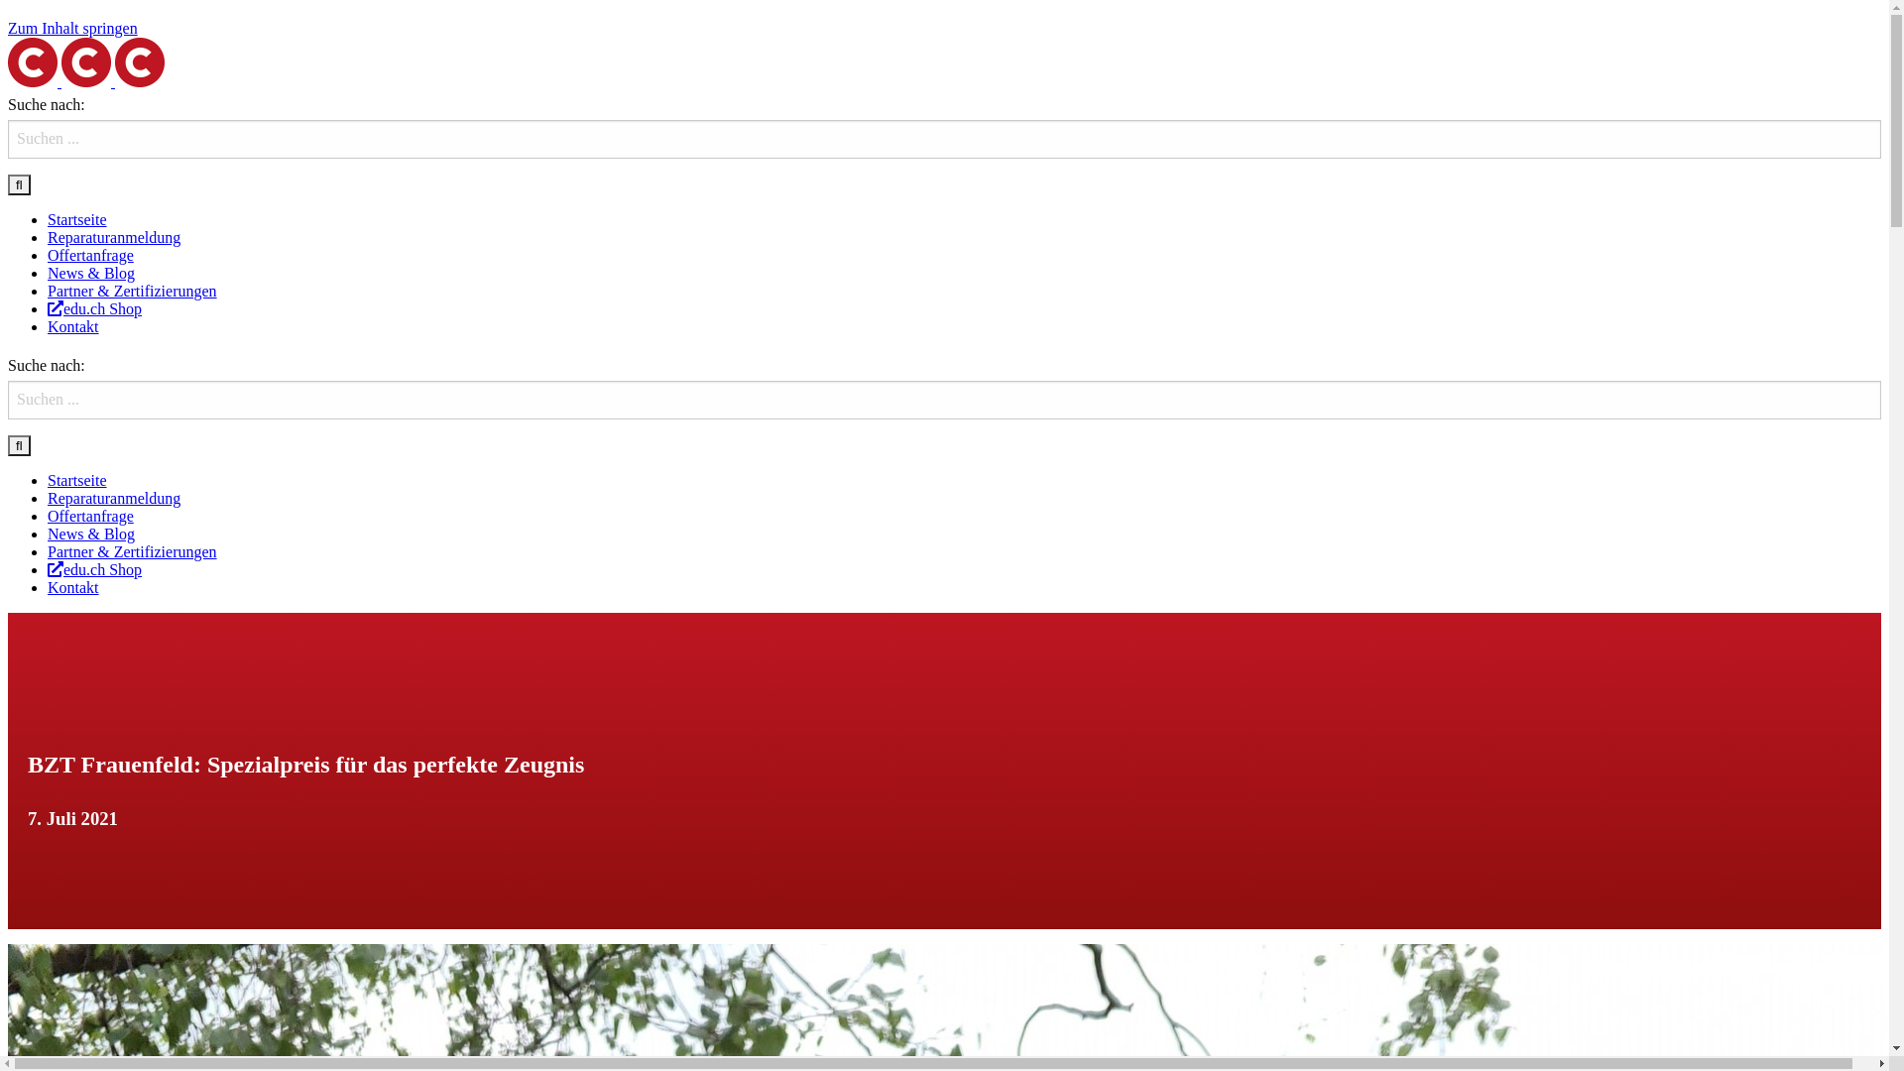 The width and height of the screenshot is (1904, 1071). Describe the element at coordinates (91, 256) in the screenshot. I see `Offertanfrage` at that location.